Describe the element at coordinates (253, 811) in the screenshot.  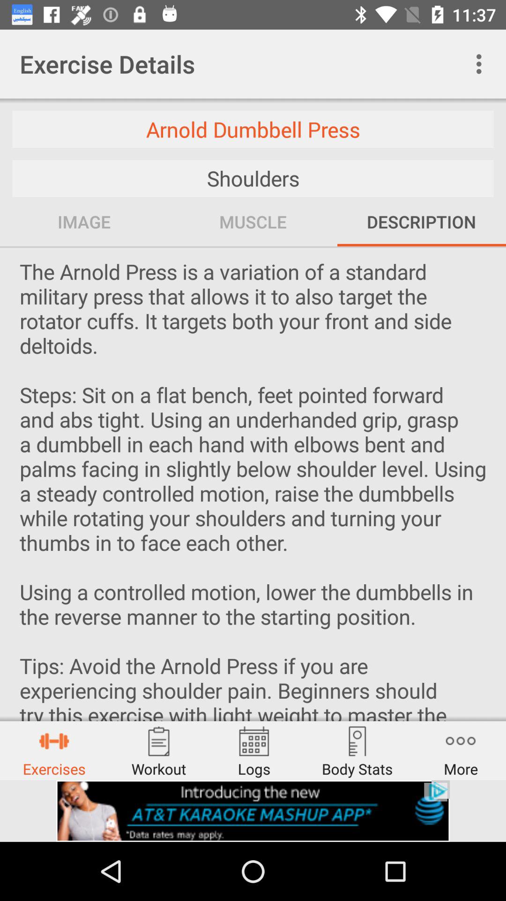
I see `select advertisement` at that location.